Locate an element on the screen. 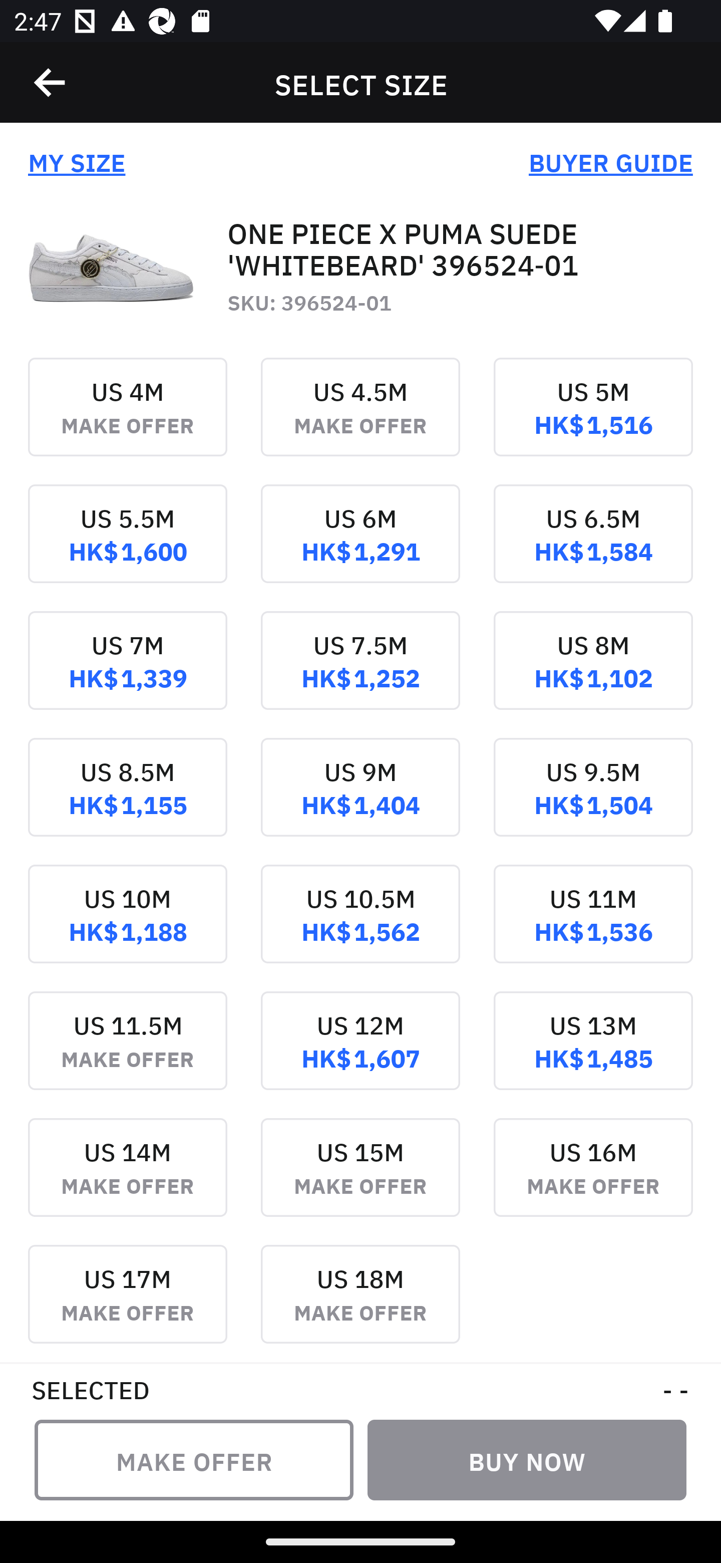 This screenshot has height=1563, width=721. BUY NOW is located at coordinates (527, 1460).